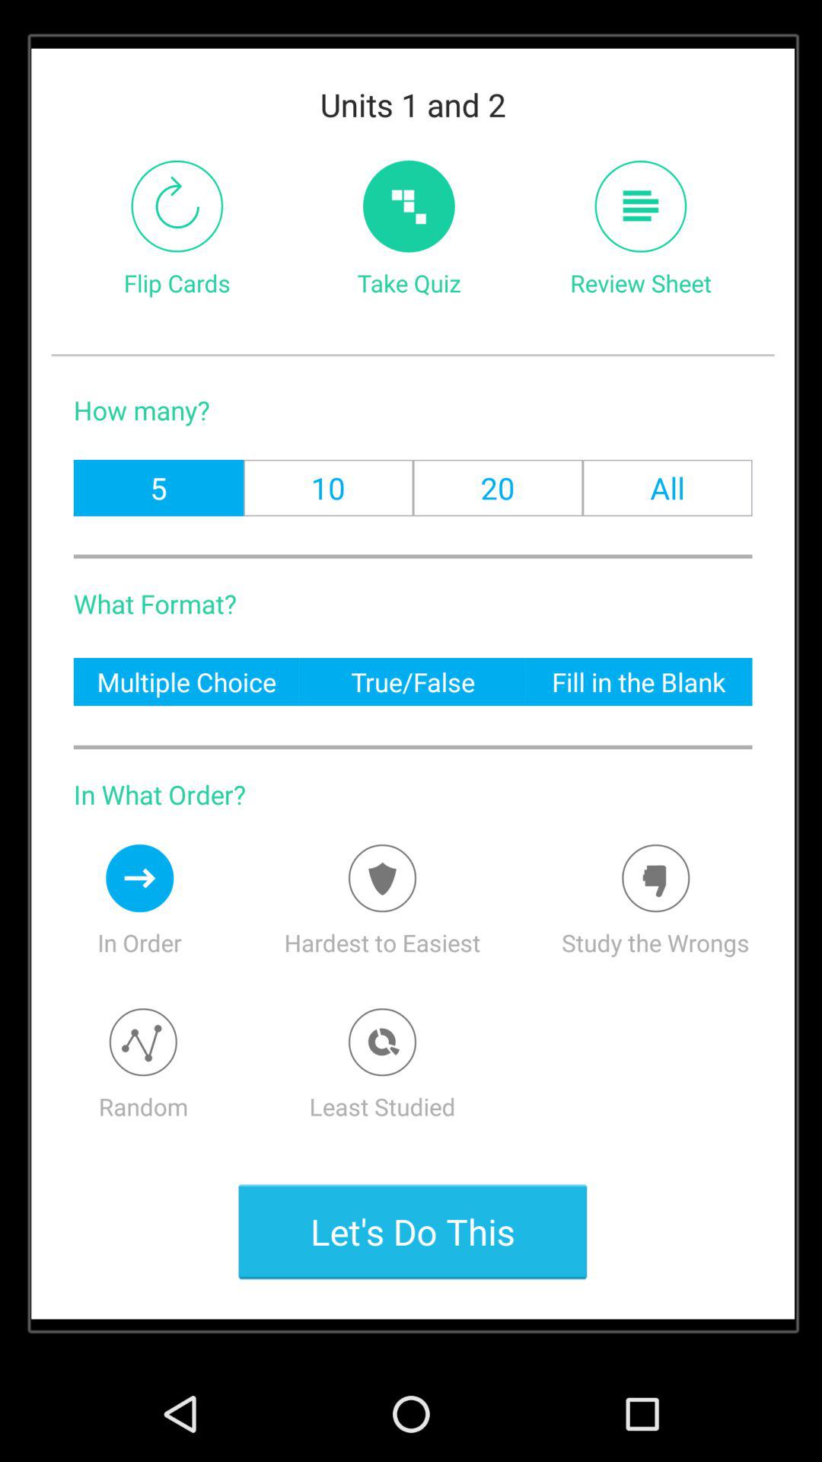 This screenshot has height=1462, width=822. Describe the element at coordinates (409, 206) in the screenshot. I see `starts taking quiz` at that location.